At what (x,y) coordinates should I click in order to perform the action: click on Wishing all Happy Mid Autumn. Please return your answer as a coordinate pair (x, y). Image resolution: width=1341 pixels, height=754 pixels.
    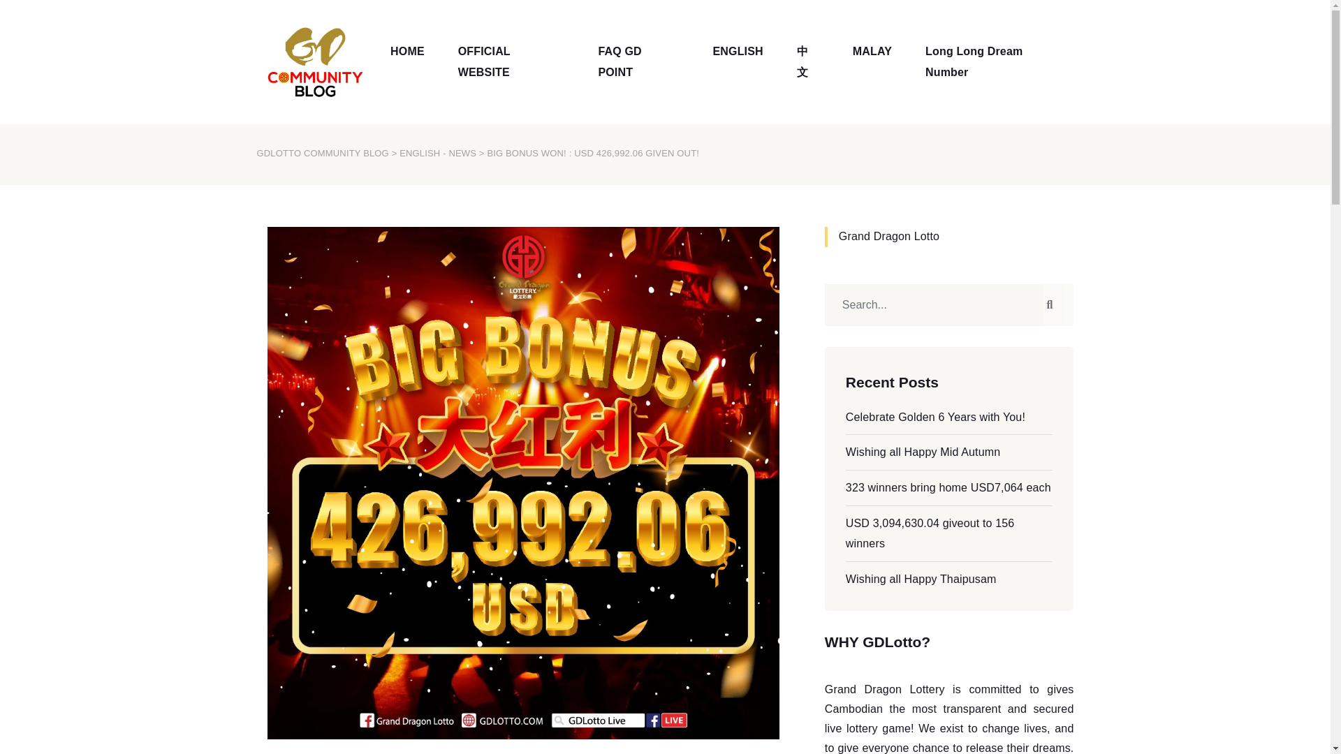
    Looking at the image, I should click on (923, 452).